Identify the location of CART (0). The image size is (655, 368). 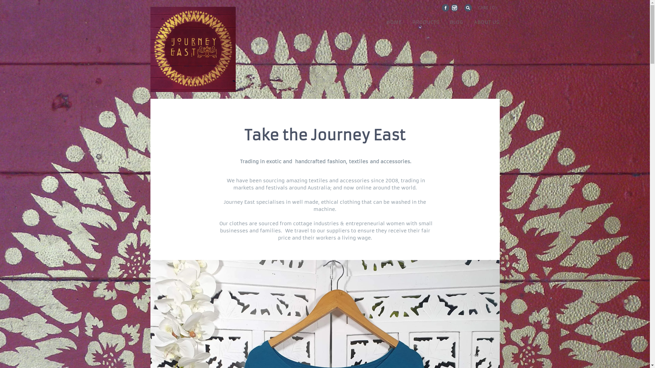
(488, 7).